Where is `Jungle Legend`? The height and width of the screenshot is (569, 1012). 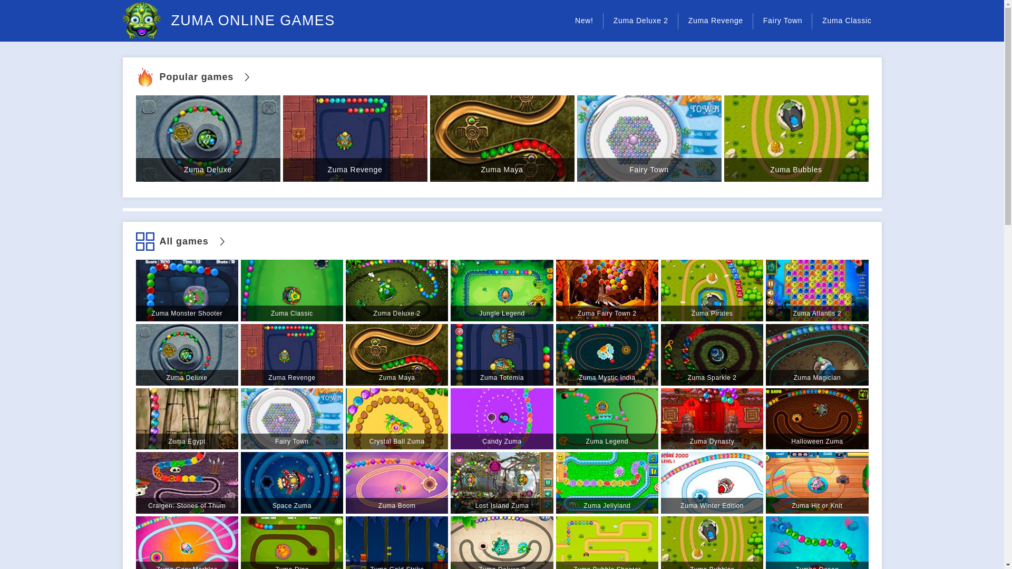
Jungle Legend is located at coordinates (501, 290).